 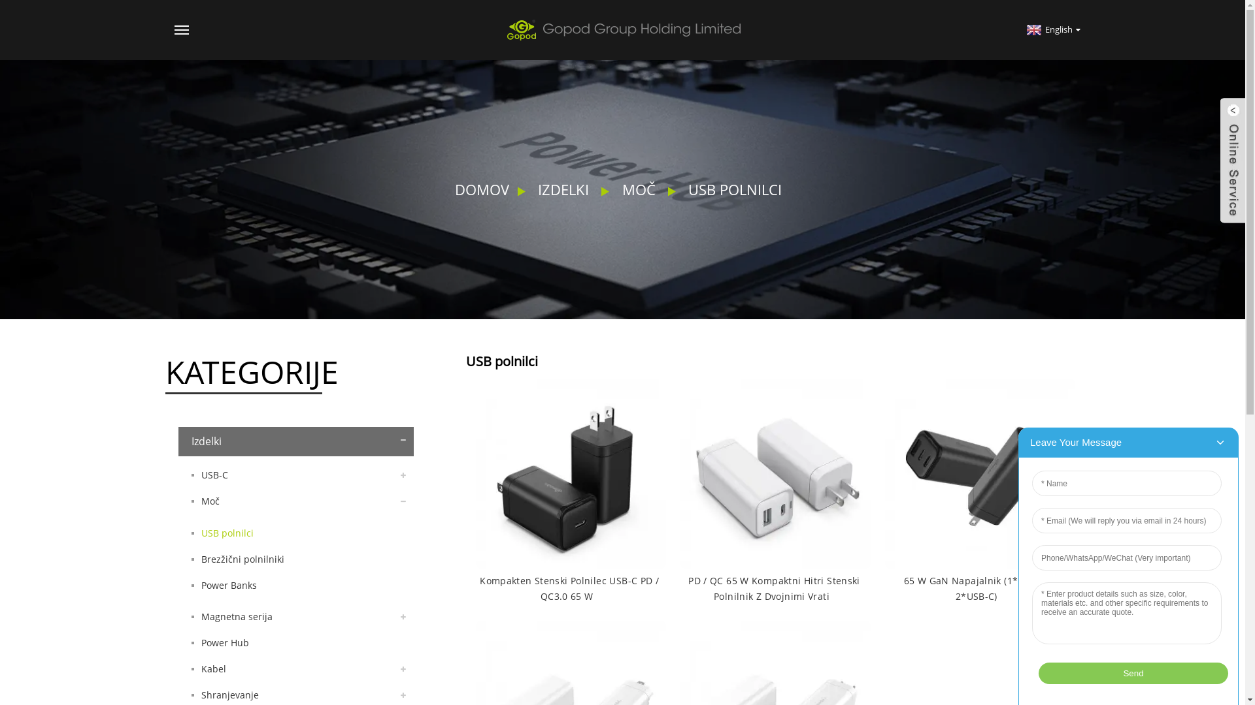 I want to click on English, so click(x=1052, y=29).